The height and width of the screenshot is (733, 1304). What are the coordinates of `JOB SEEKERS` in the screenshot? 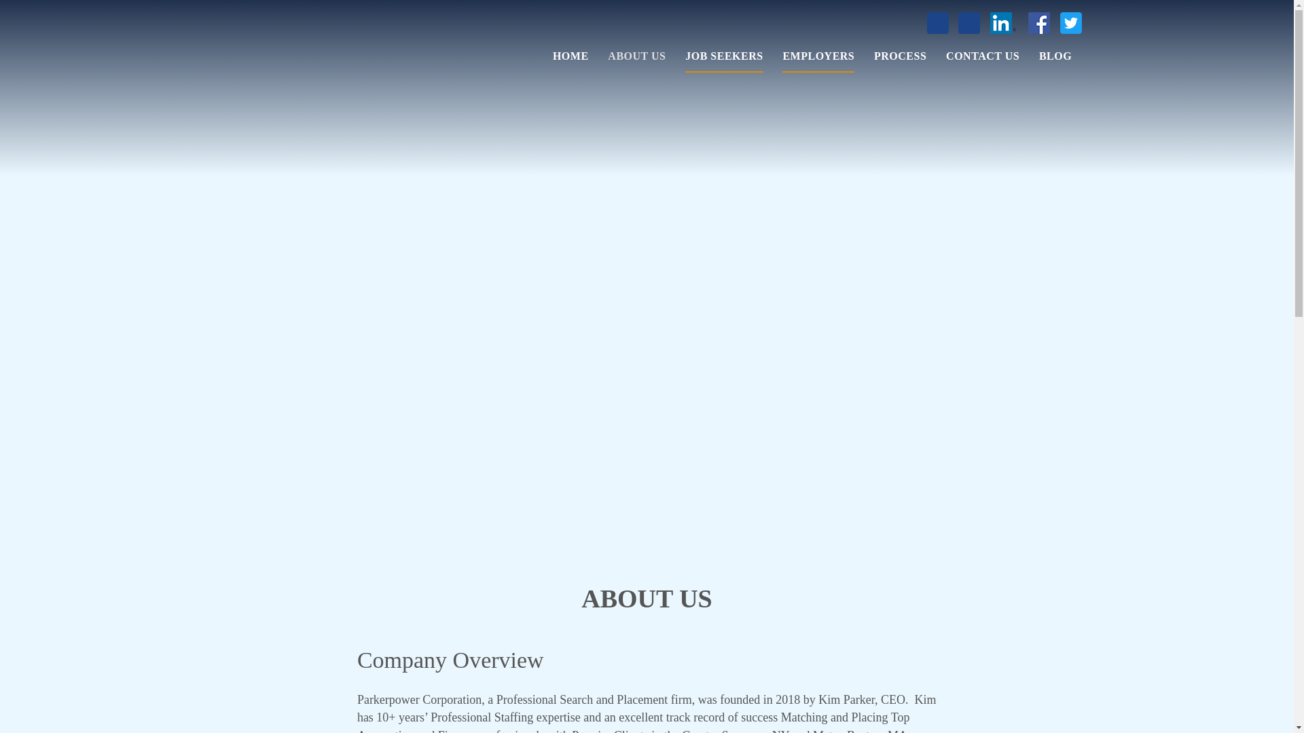 It's located at (724, 60).